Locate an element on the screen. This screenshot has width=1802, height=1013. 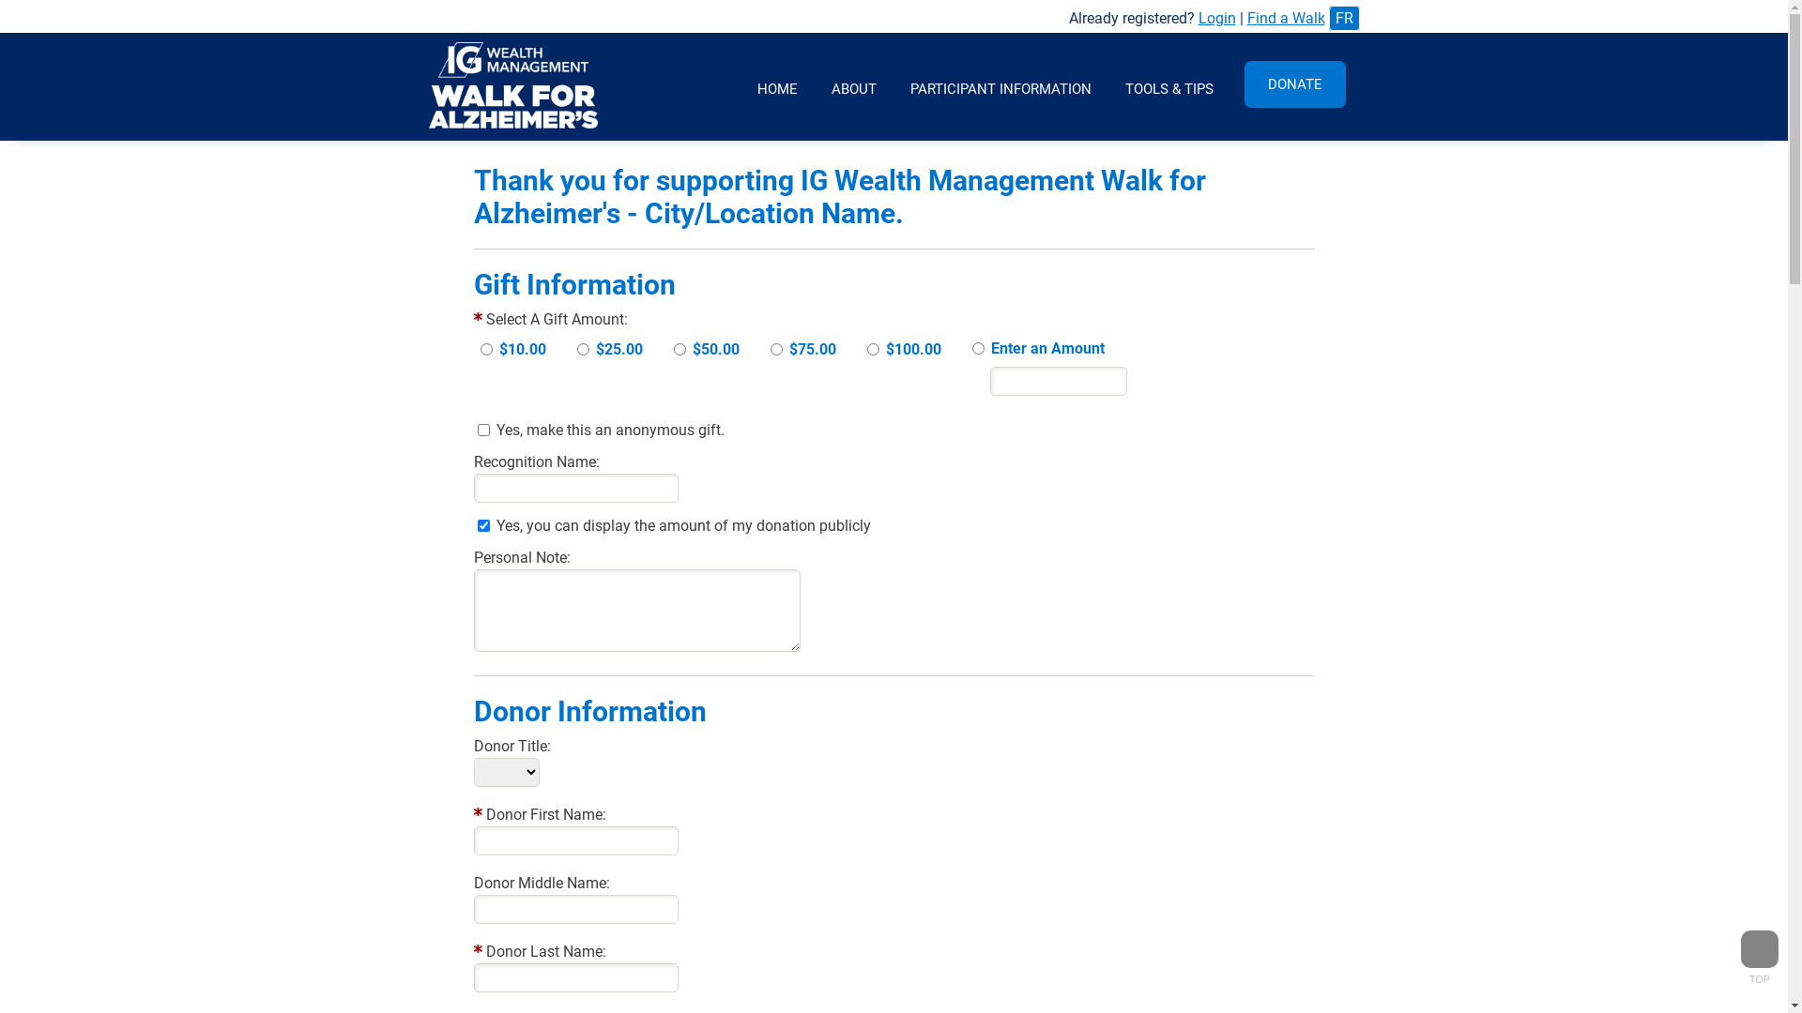
1981 is located at coordinates (486, 349).